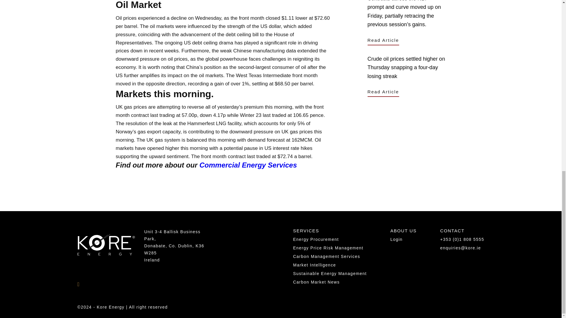 The image size is (566, 318). Describe the element at coordinates (306, 232) in the screenshot. I see `SERVICES` at that location.